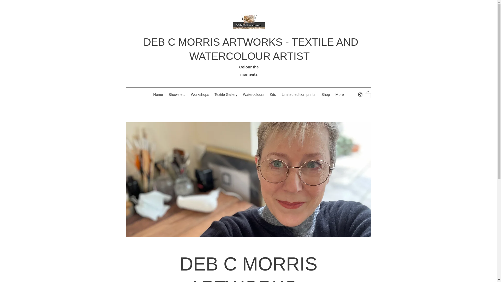 The width and height of the screenshot is (501, 282). Describe the element at coordinates (253, 94) in the screenshot. I see `Watercolours` at that location.